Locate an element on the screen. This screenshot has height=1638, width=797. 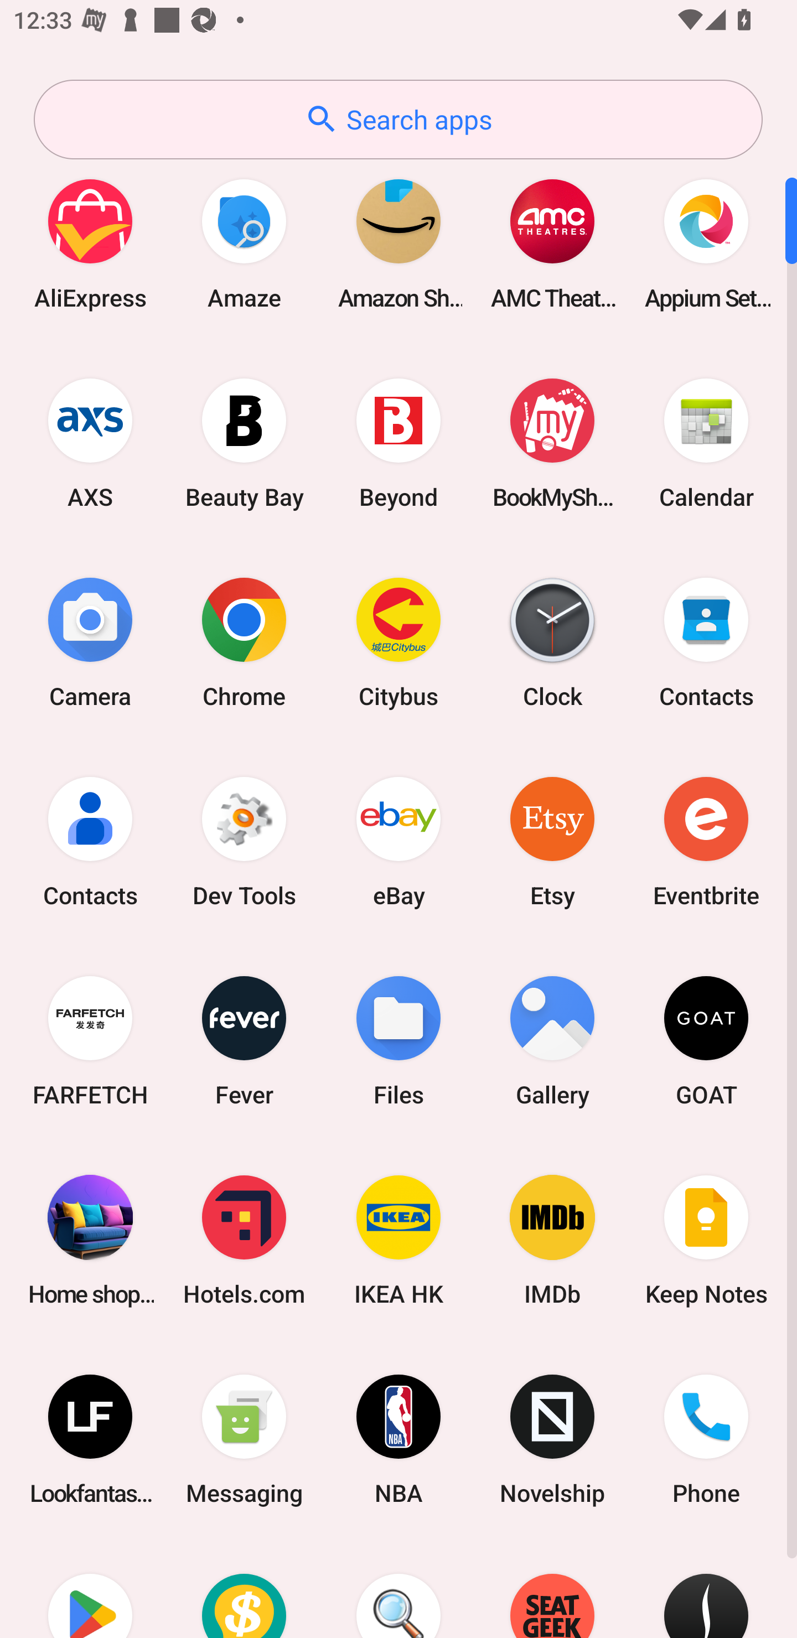
Messaging is located at coordinates (244, 1440).